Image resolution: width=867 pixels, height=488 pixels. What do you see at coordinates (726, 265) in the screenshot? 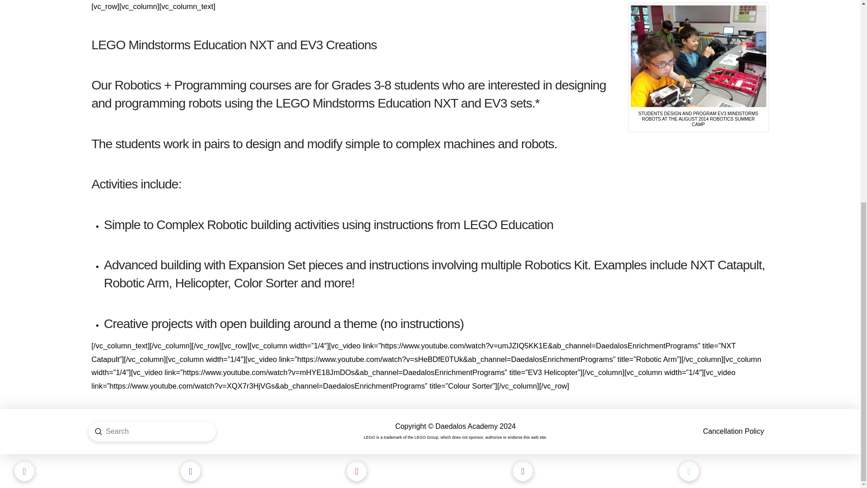
I see `NXT Catapult` at bounding box center [726, 265].